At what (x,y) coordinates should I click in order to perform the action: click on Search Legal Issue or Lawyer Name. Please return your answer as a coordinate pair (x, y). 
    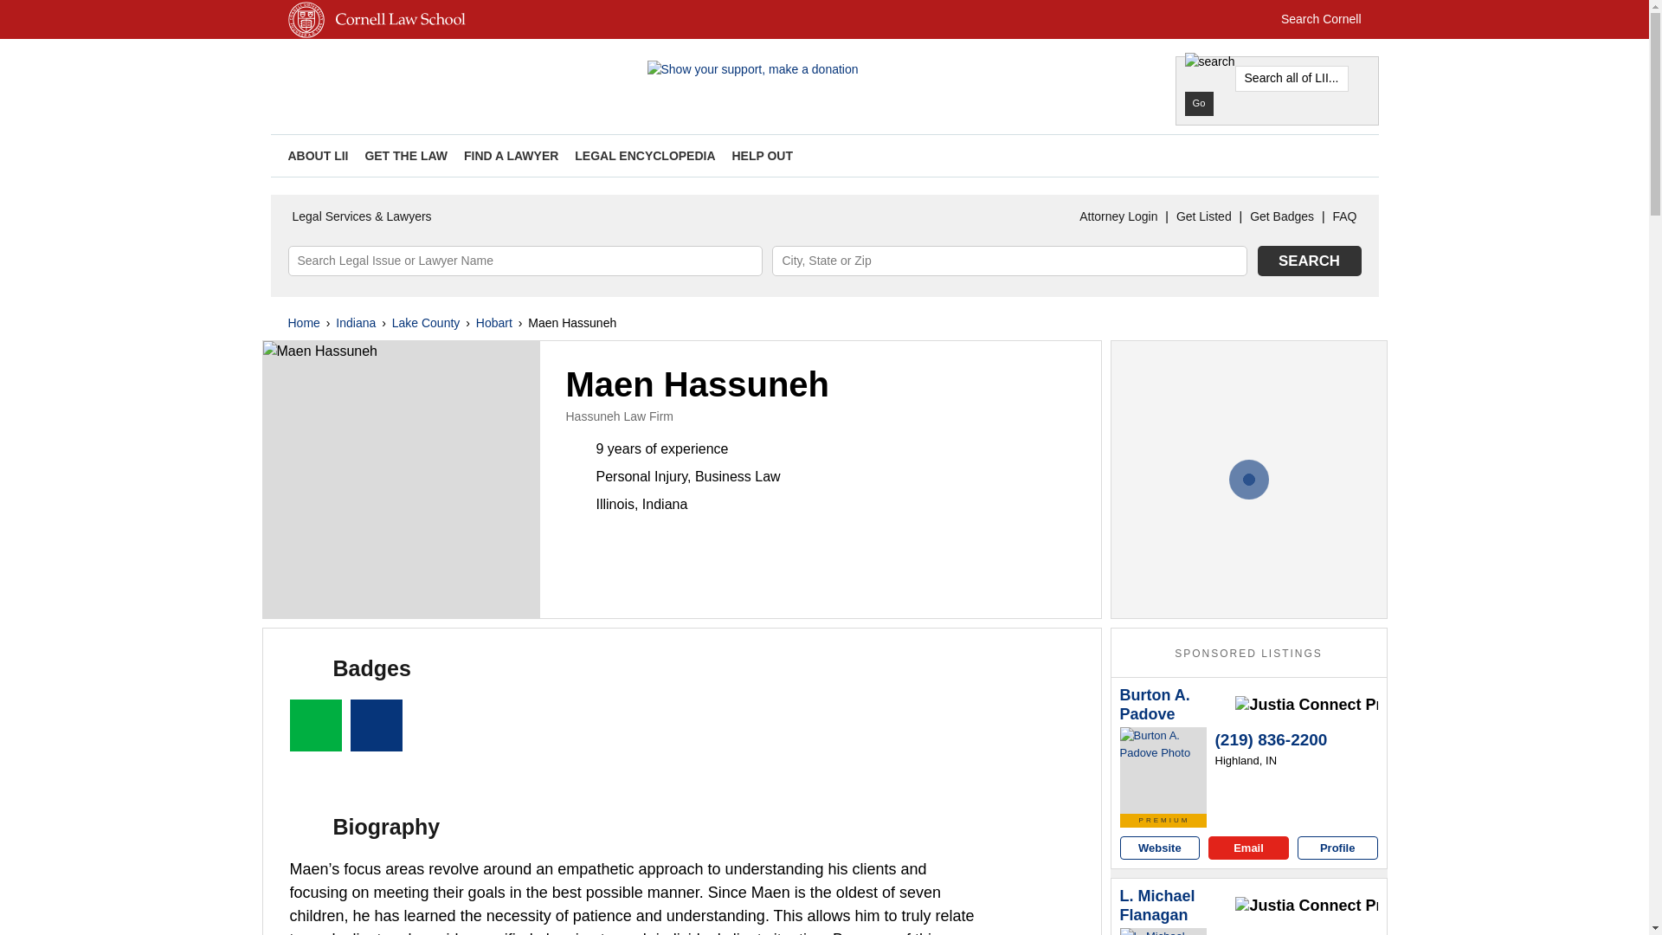
    Looking at the image, I should click on (525, 261).